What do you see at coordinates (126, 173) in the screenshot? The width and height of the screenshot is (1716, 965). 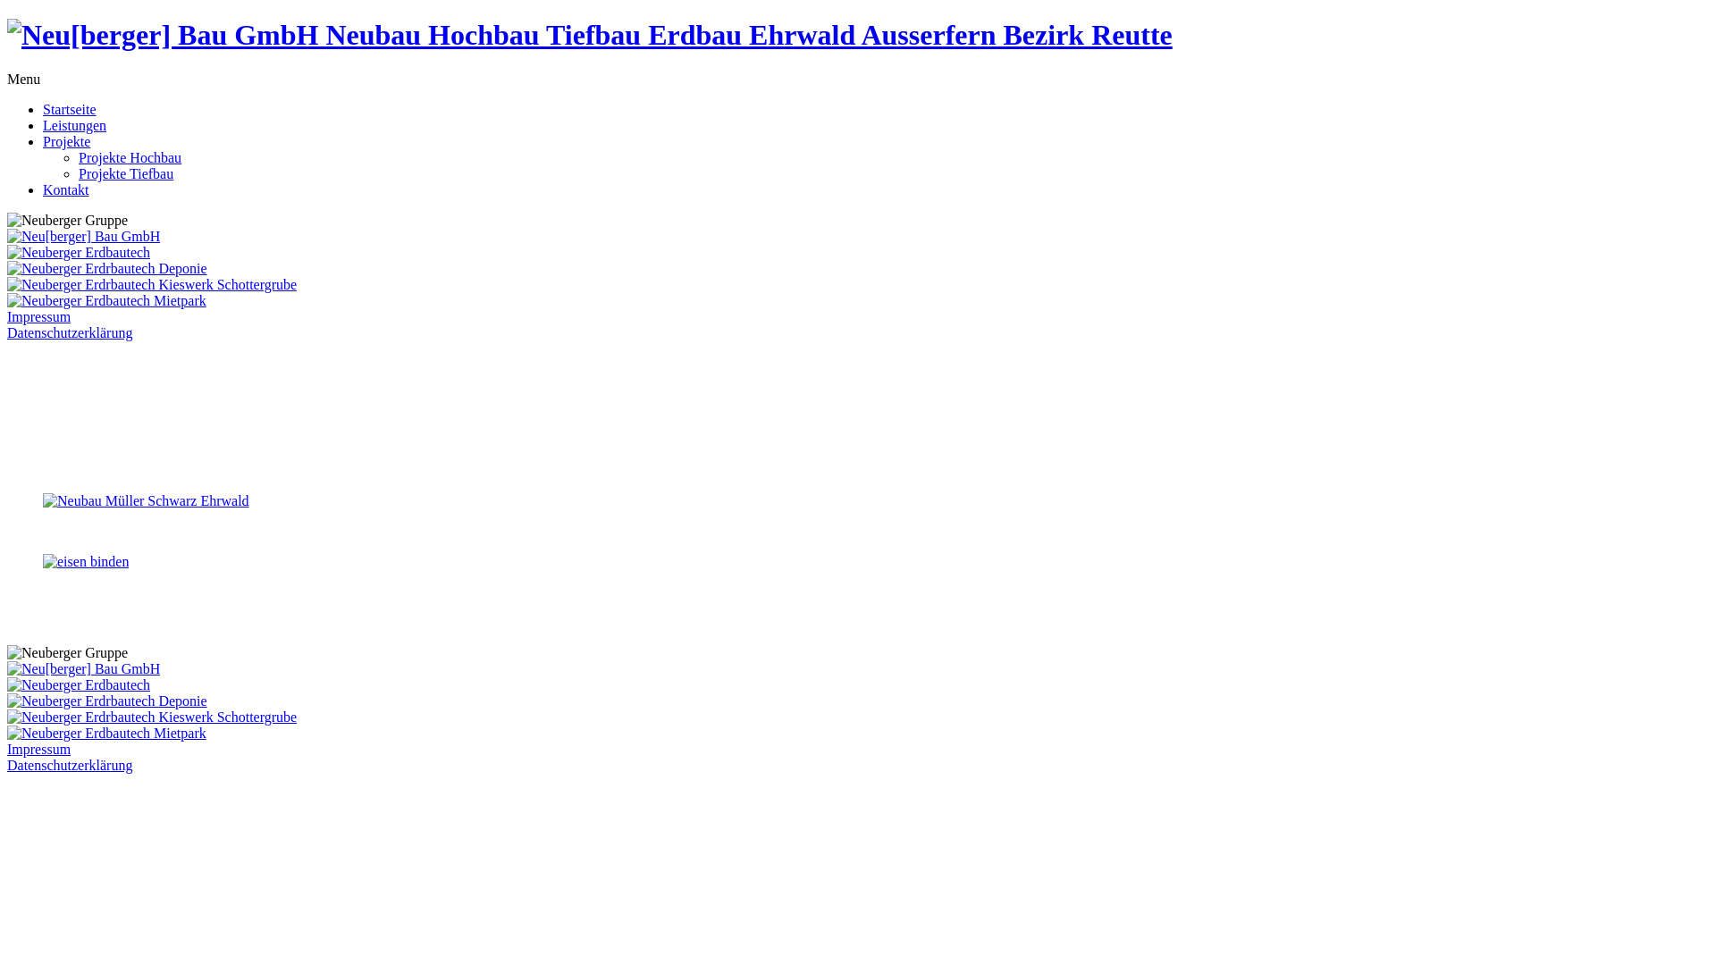 I see `Projekte Tiefbau` at bounding box center [126, 173].